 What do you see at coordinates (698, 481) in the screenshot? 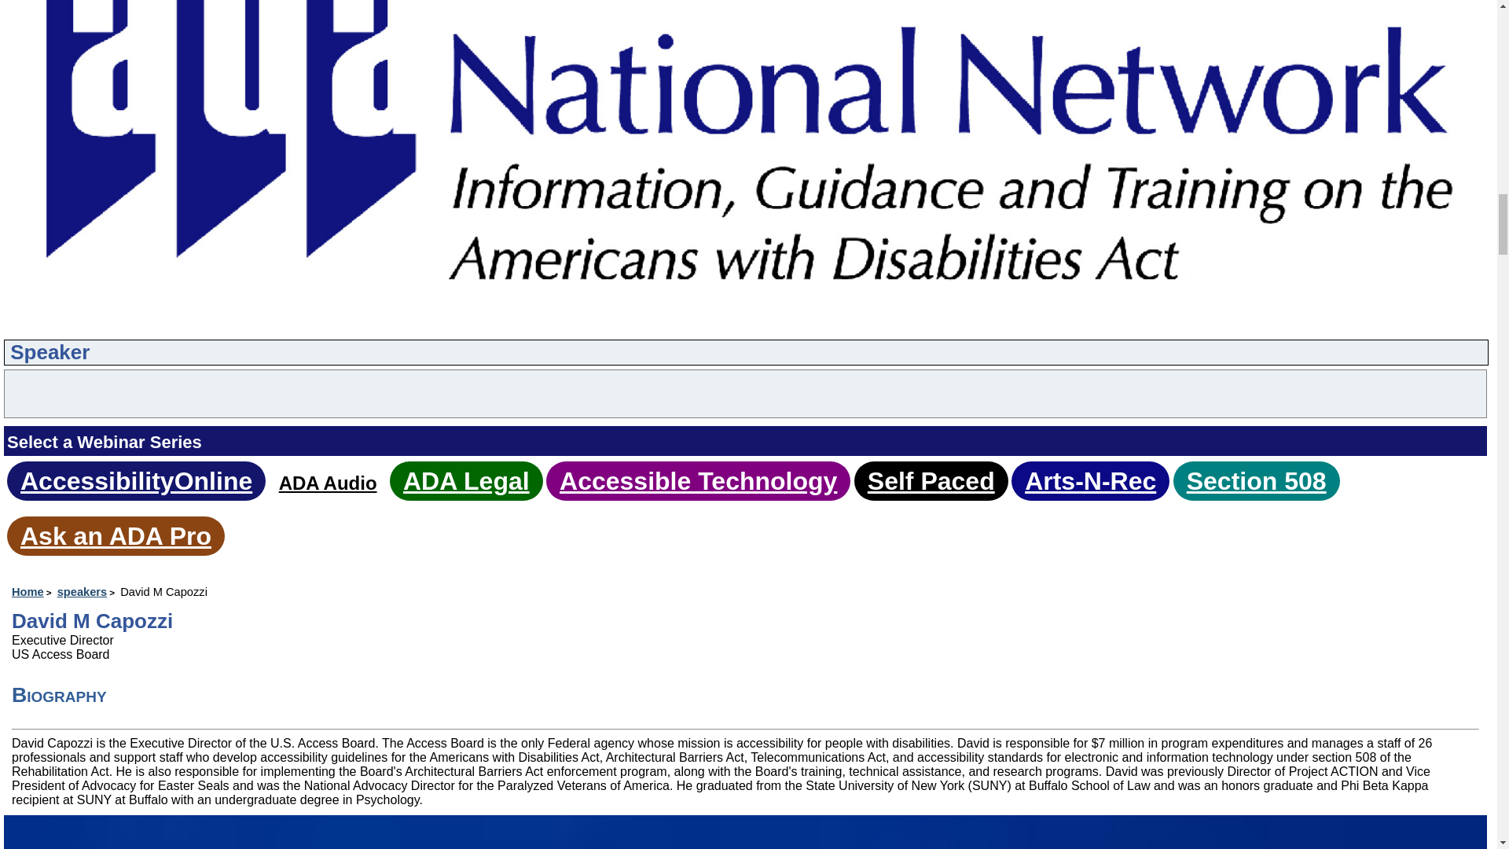
I see `Accessible Technology` at bounding box center [698, 481].